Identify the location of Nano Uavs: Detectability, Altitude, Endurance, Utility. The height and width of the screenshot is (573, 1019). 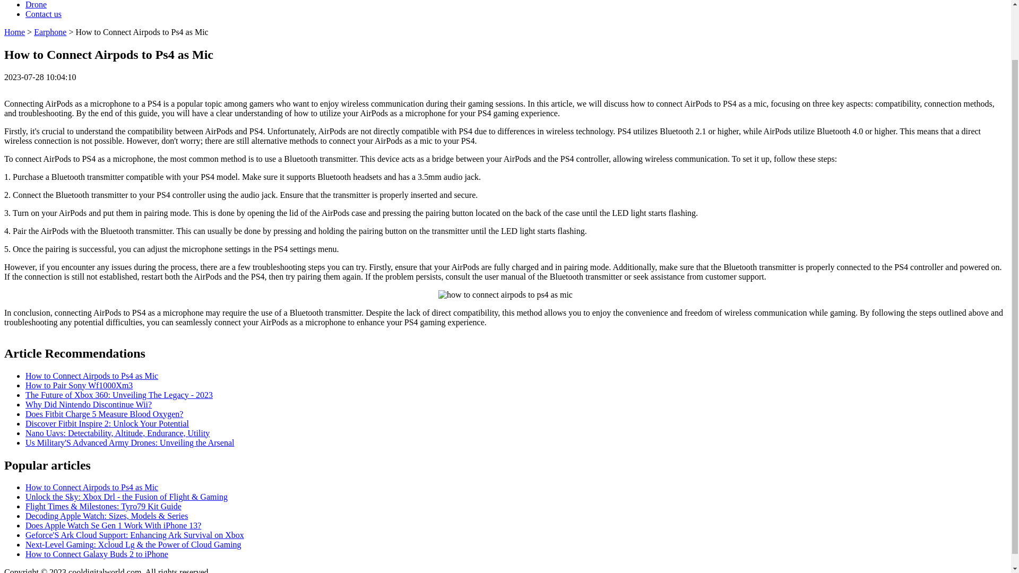
(118, 433).